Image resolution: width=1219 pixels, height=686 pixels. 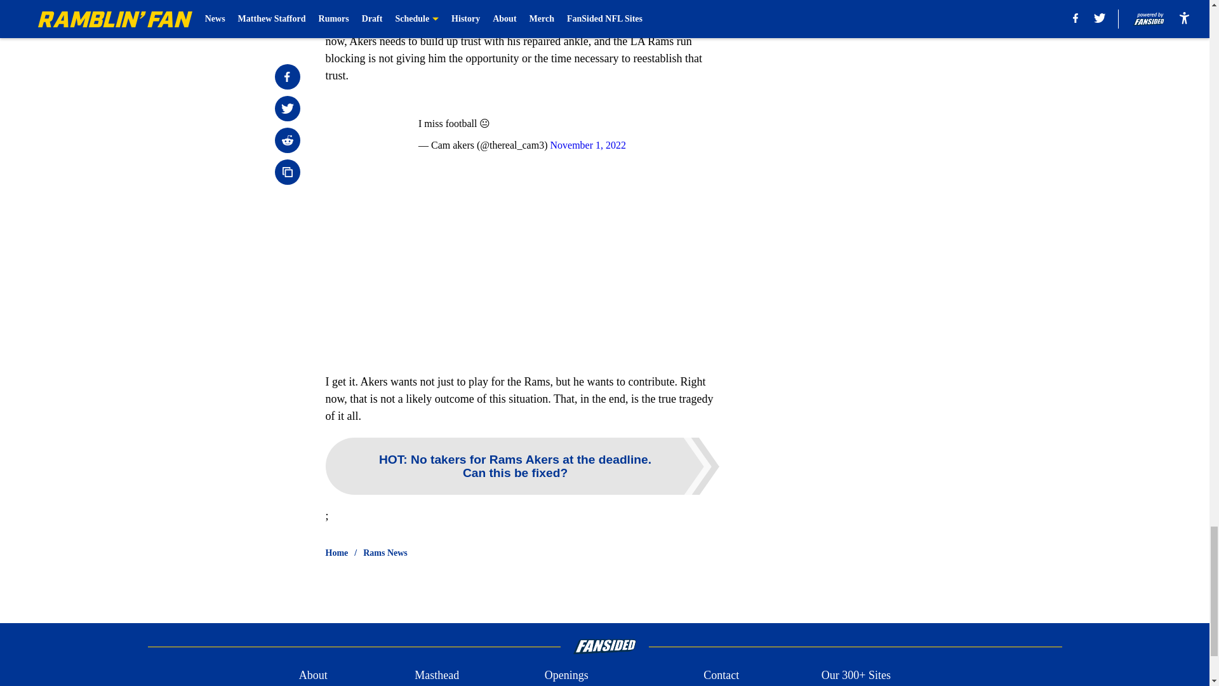 What do you see at coordinates (313, 675) in the screenshot?
I see `About` at bounding box center [313, 675].